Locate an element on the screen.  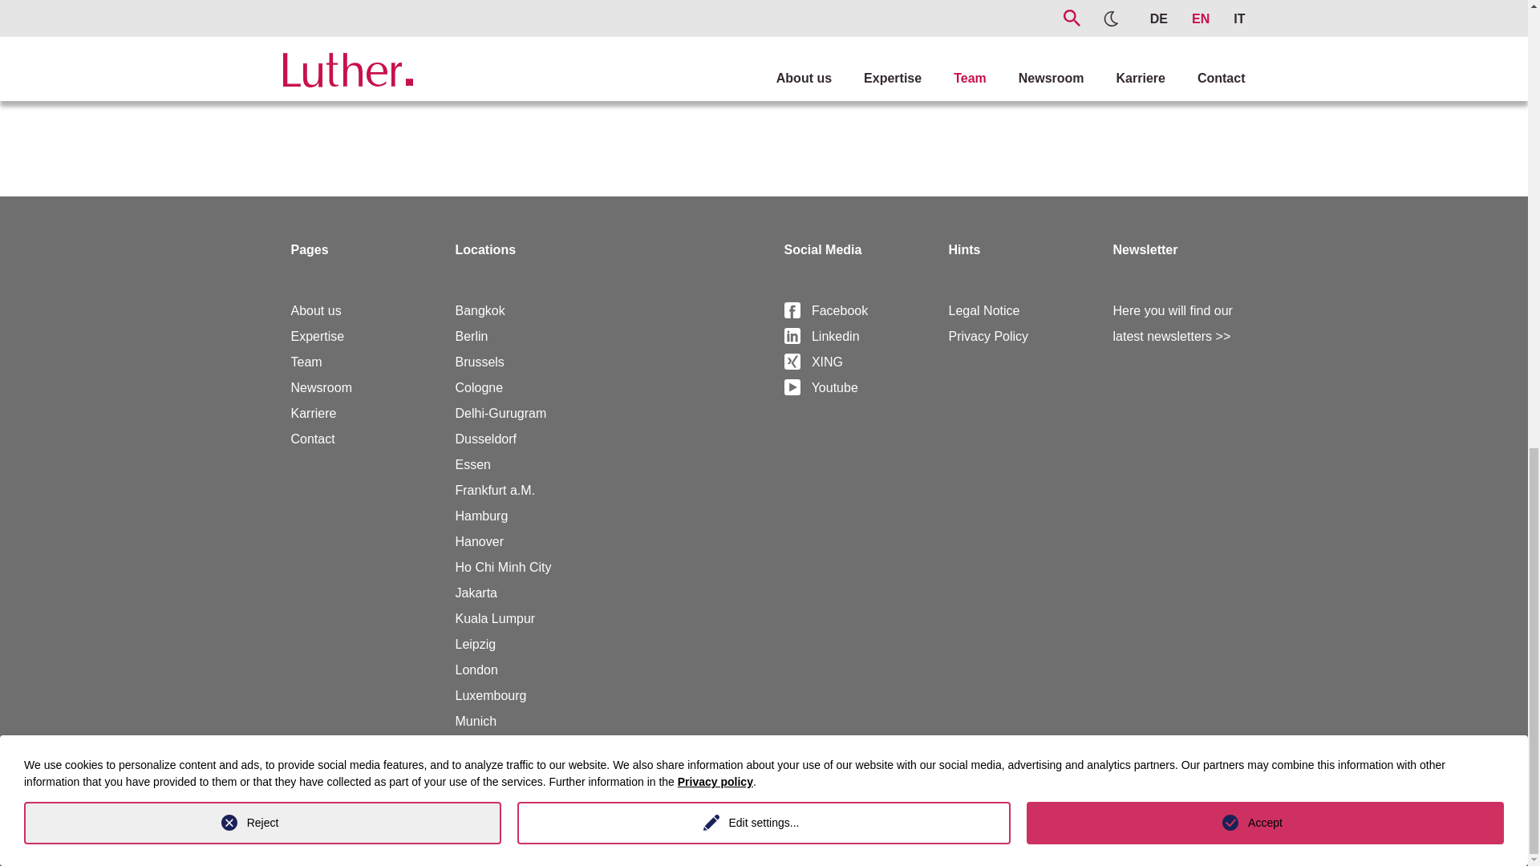
Bangkok is located at coordinates (480, 311).